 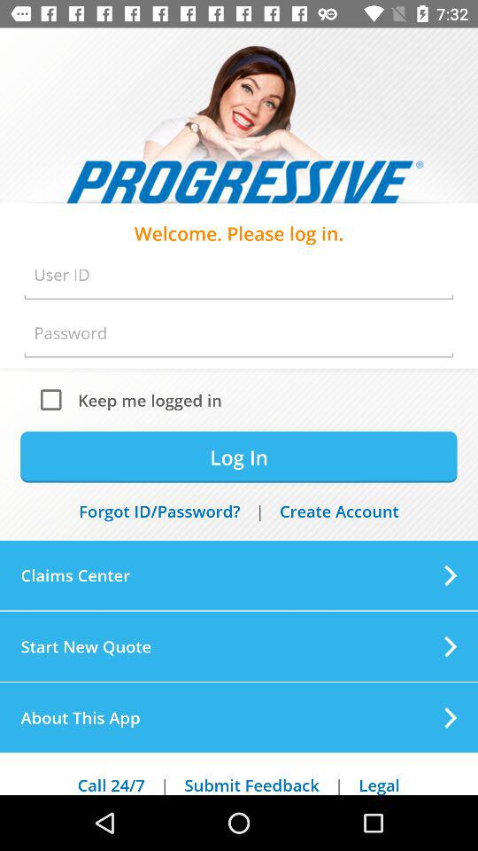 I want to click on remain logged in, so click(x=55, y=399).